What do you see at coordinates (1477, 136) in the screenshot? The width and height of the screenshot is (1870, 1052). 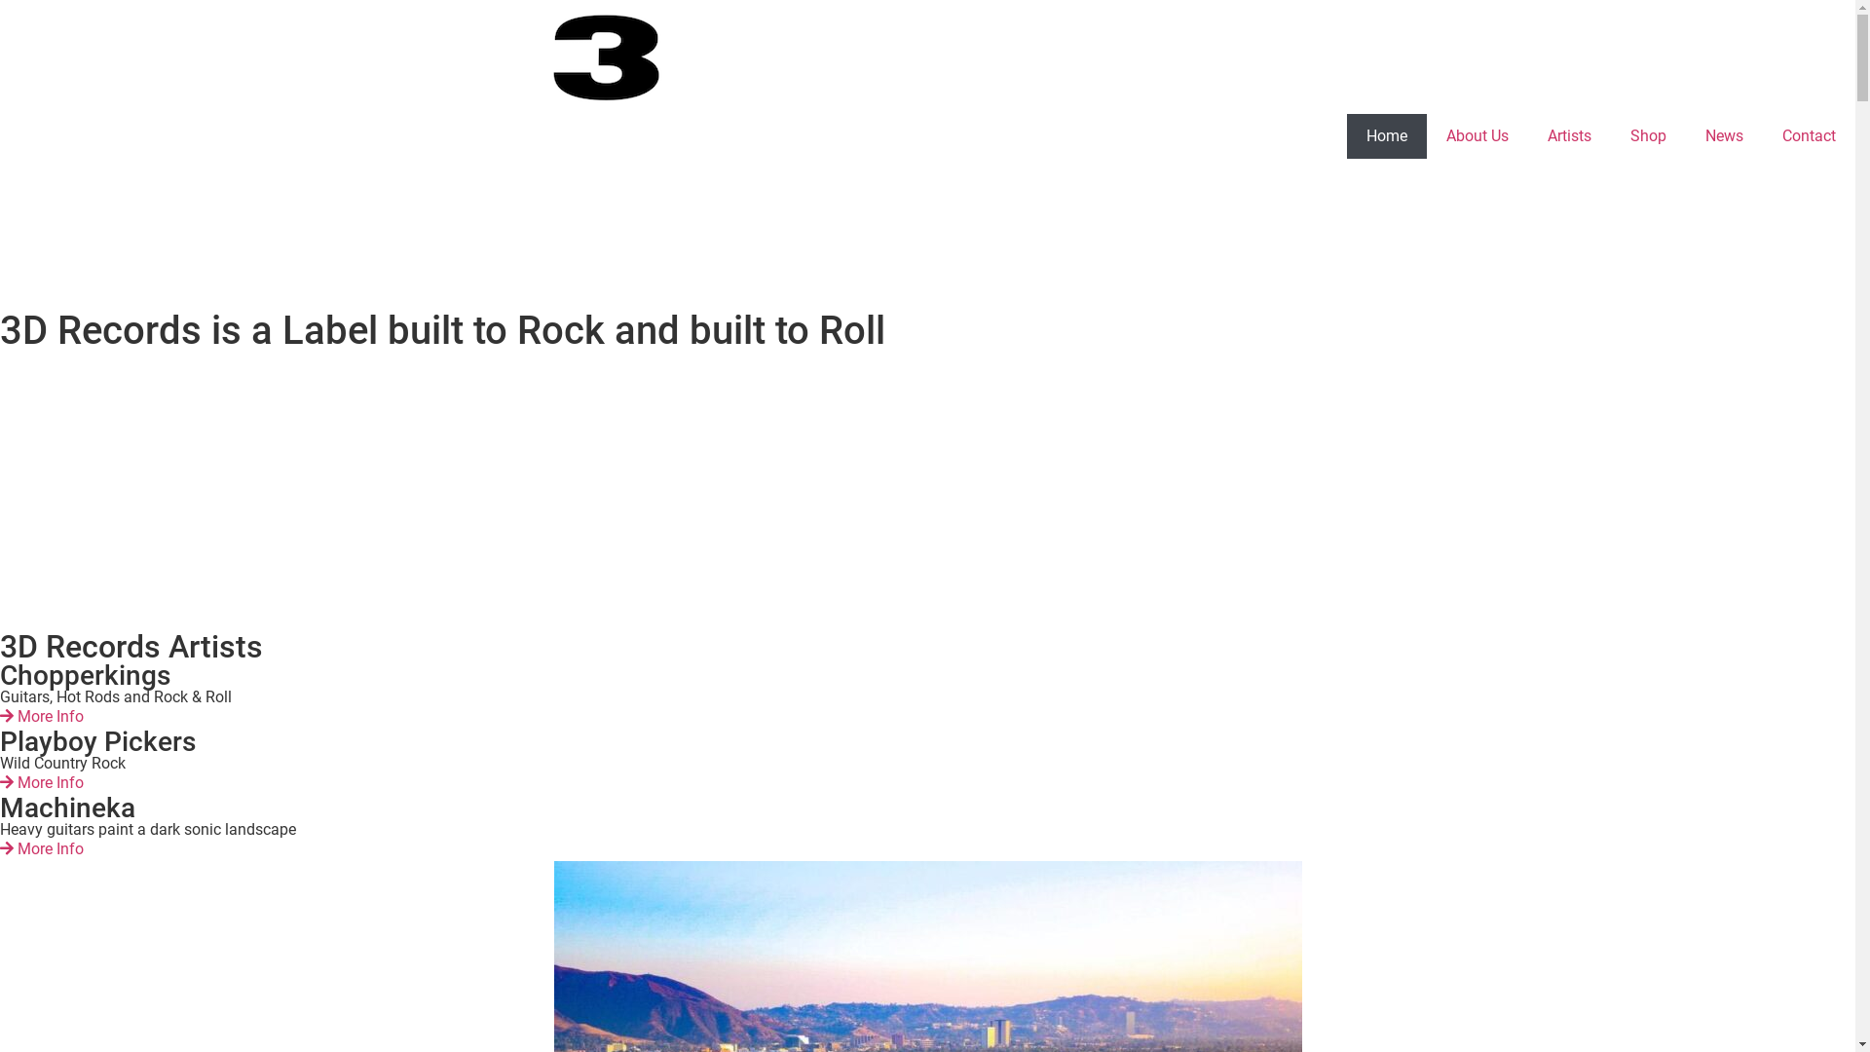 I see `About Us` at bounding box center [1477, 136].